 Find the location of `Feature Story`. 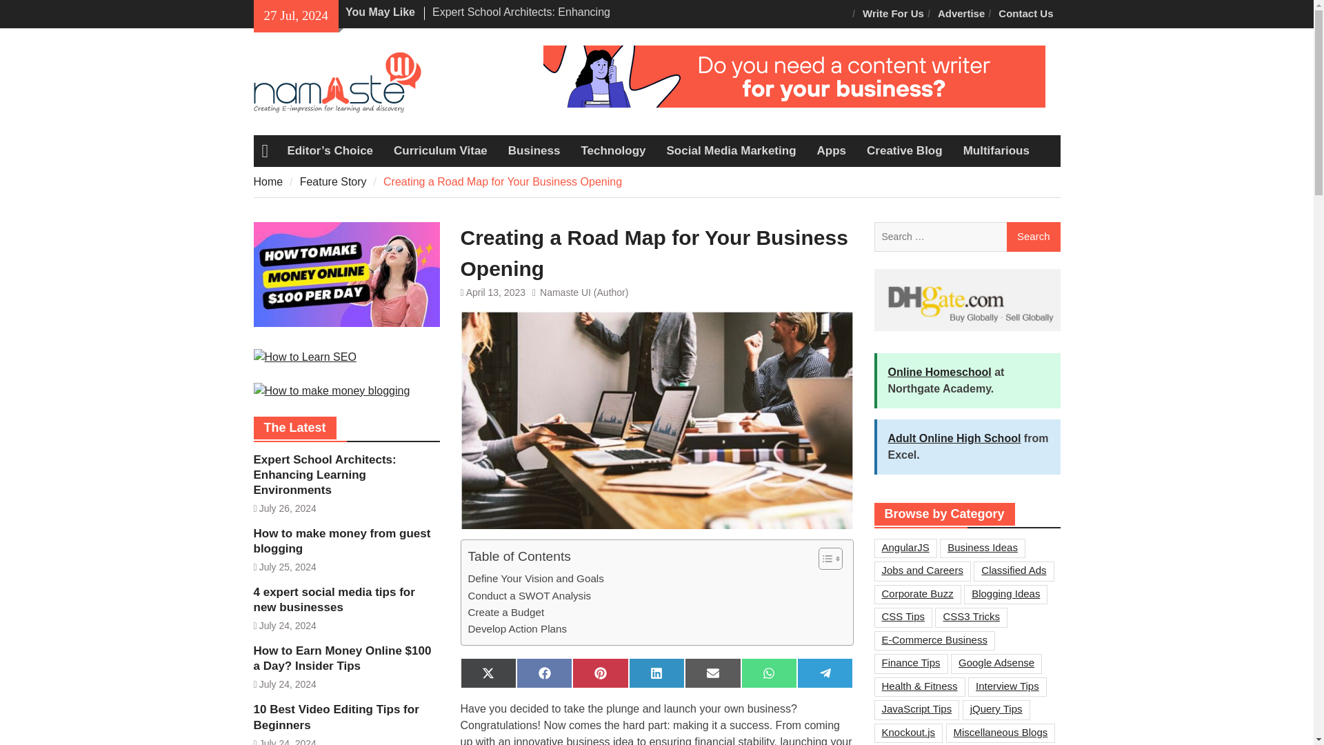

Feature Story is located at coordinates (333, 181).